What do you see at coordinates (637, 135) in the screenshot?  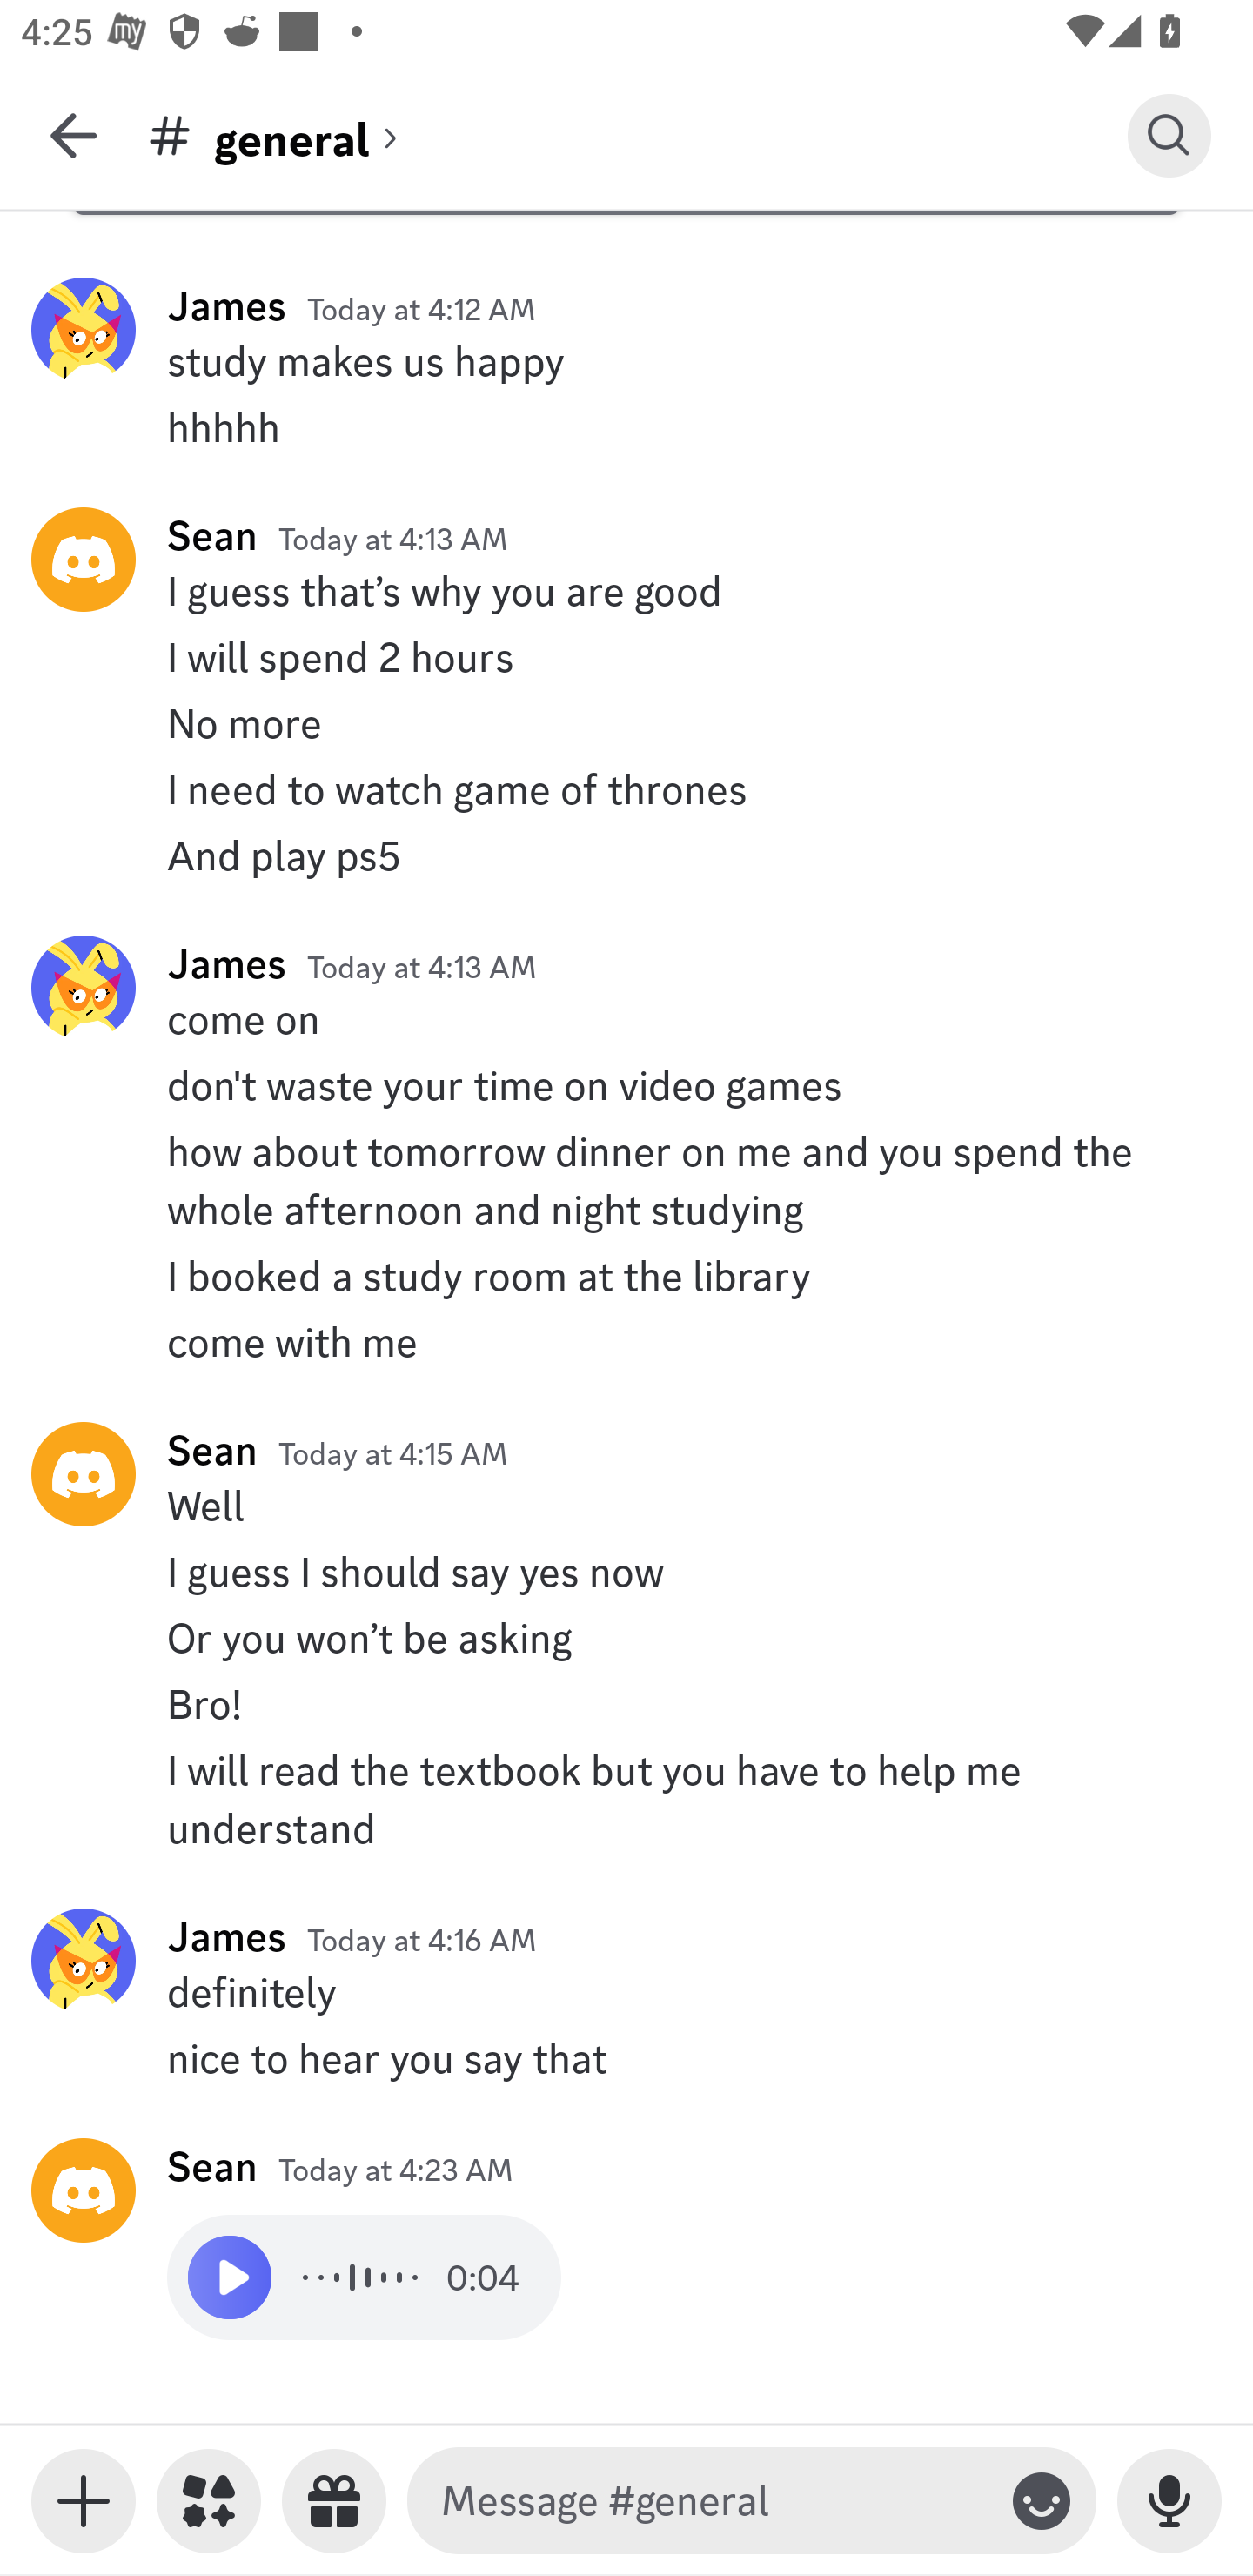 I see `general (channel) general general (channel)` at bounding box center [637, 135].